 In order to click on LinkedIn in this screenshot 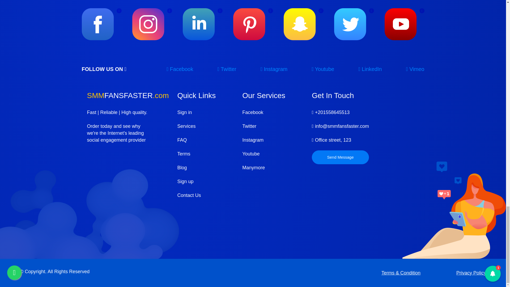, I will do `click(370, 69)`.